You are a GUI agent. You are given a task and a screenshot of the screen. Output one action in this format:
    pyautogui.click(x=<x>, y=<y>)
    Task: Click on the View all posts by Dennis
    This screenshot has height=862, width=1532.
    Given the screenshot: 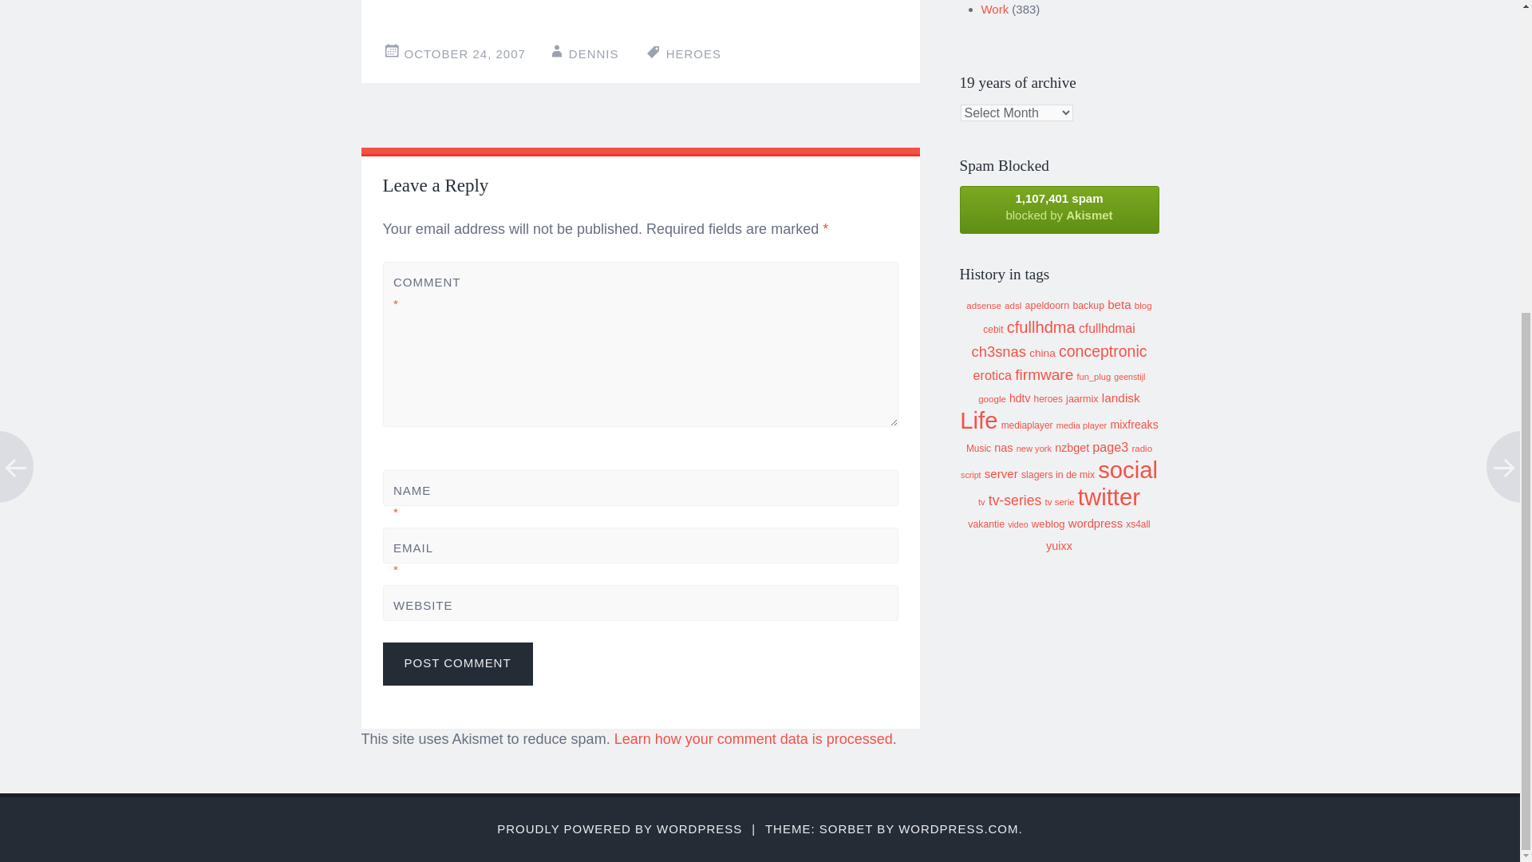 What is the action you would take?
    pyautogui.click(x=594, y=53)
    